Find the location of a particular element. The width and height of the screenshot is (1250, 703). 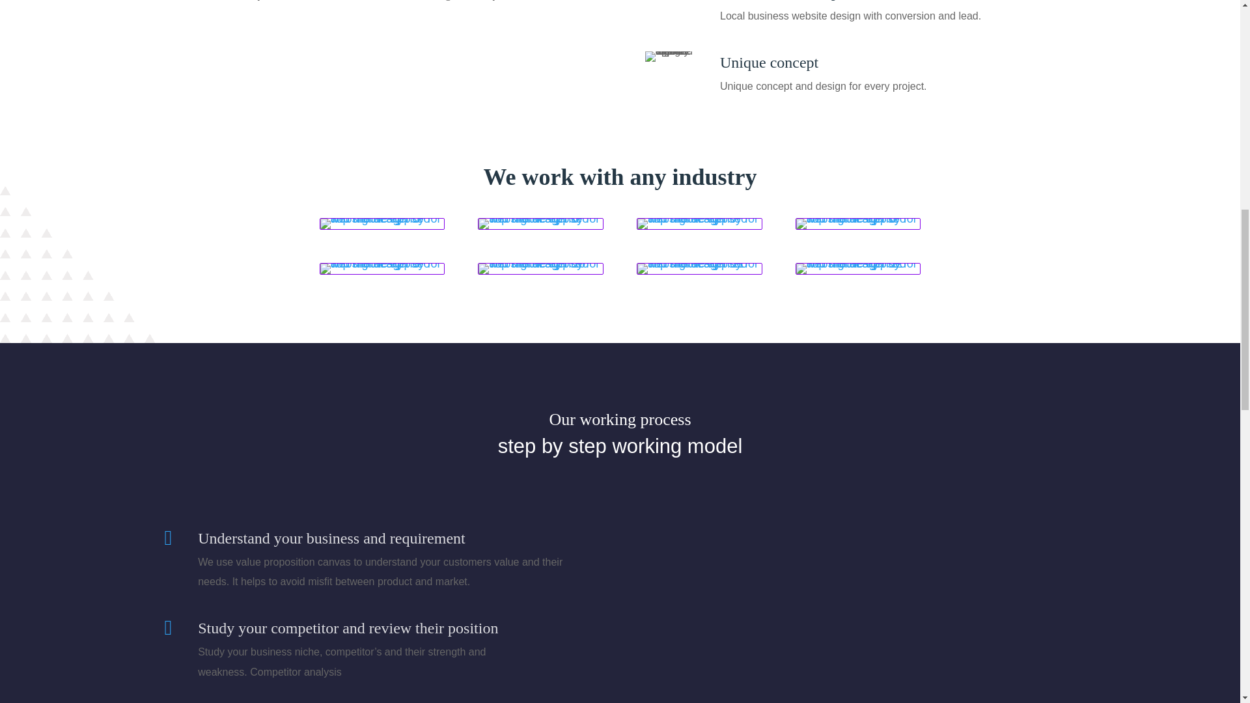

Top digital agency for website design seo and mobile app 7 is located at coordinates (699, 224).